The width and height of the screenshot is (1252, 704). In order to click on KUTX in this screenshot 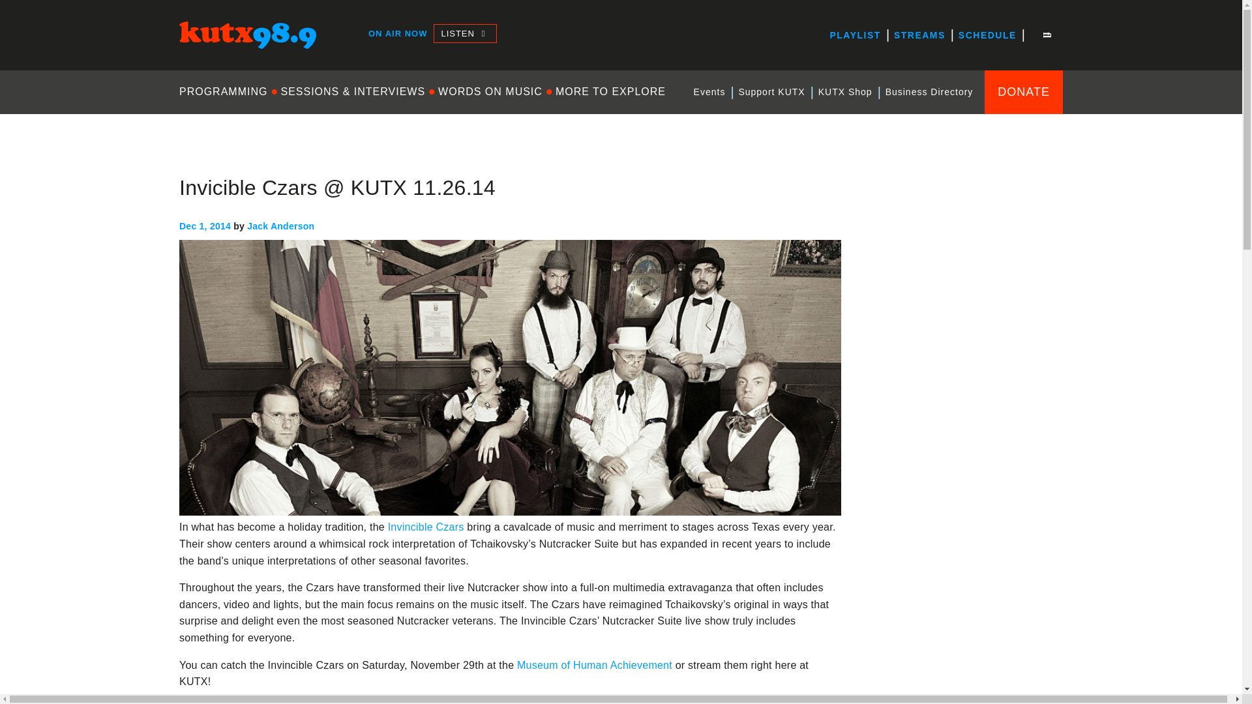, I will do `click(193, 60)`.